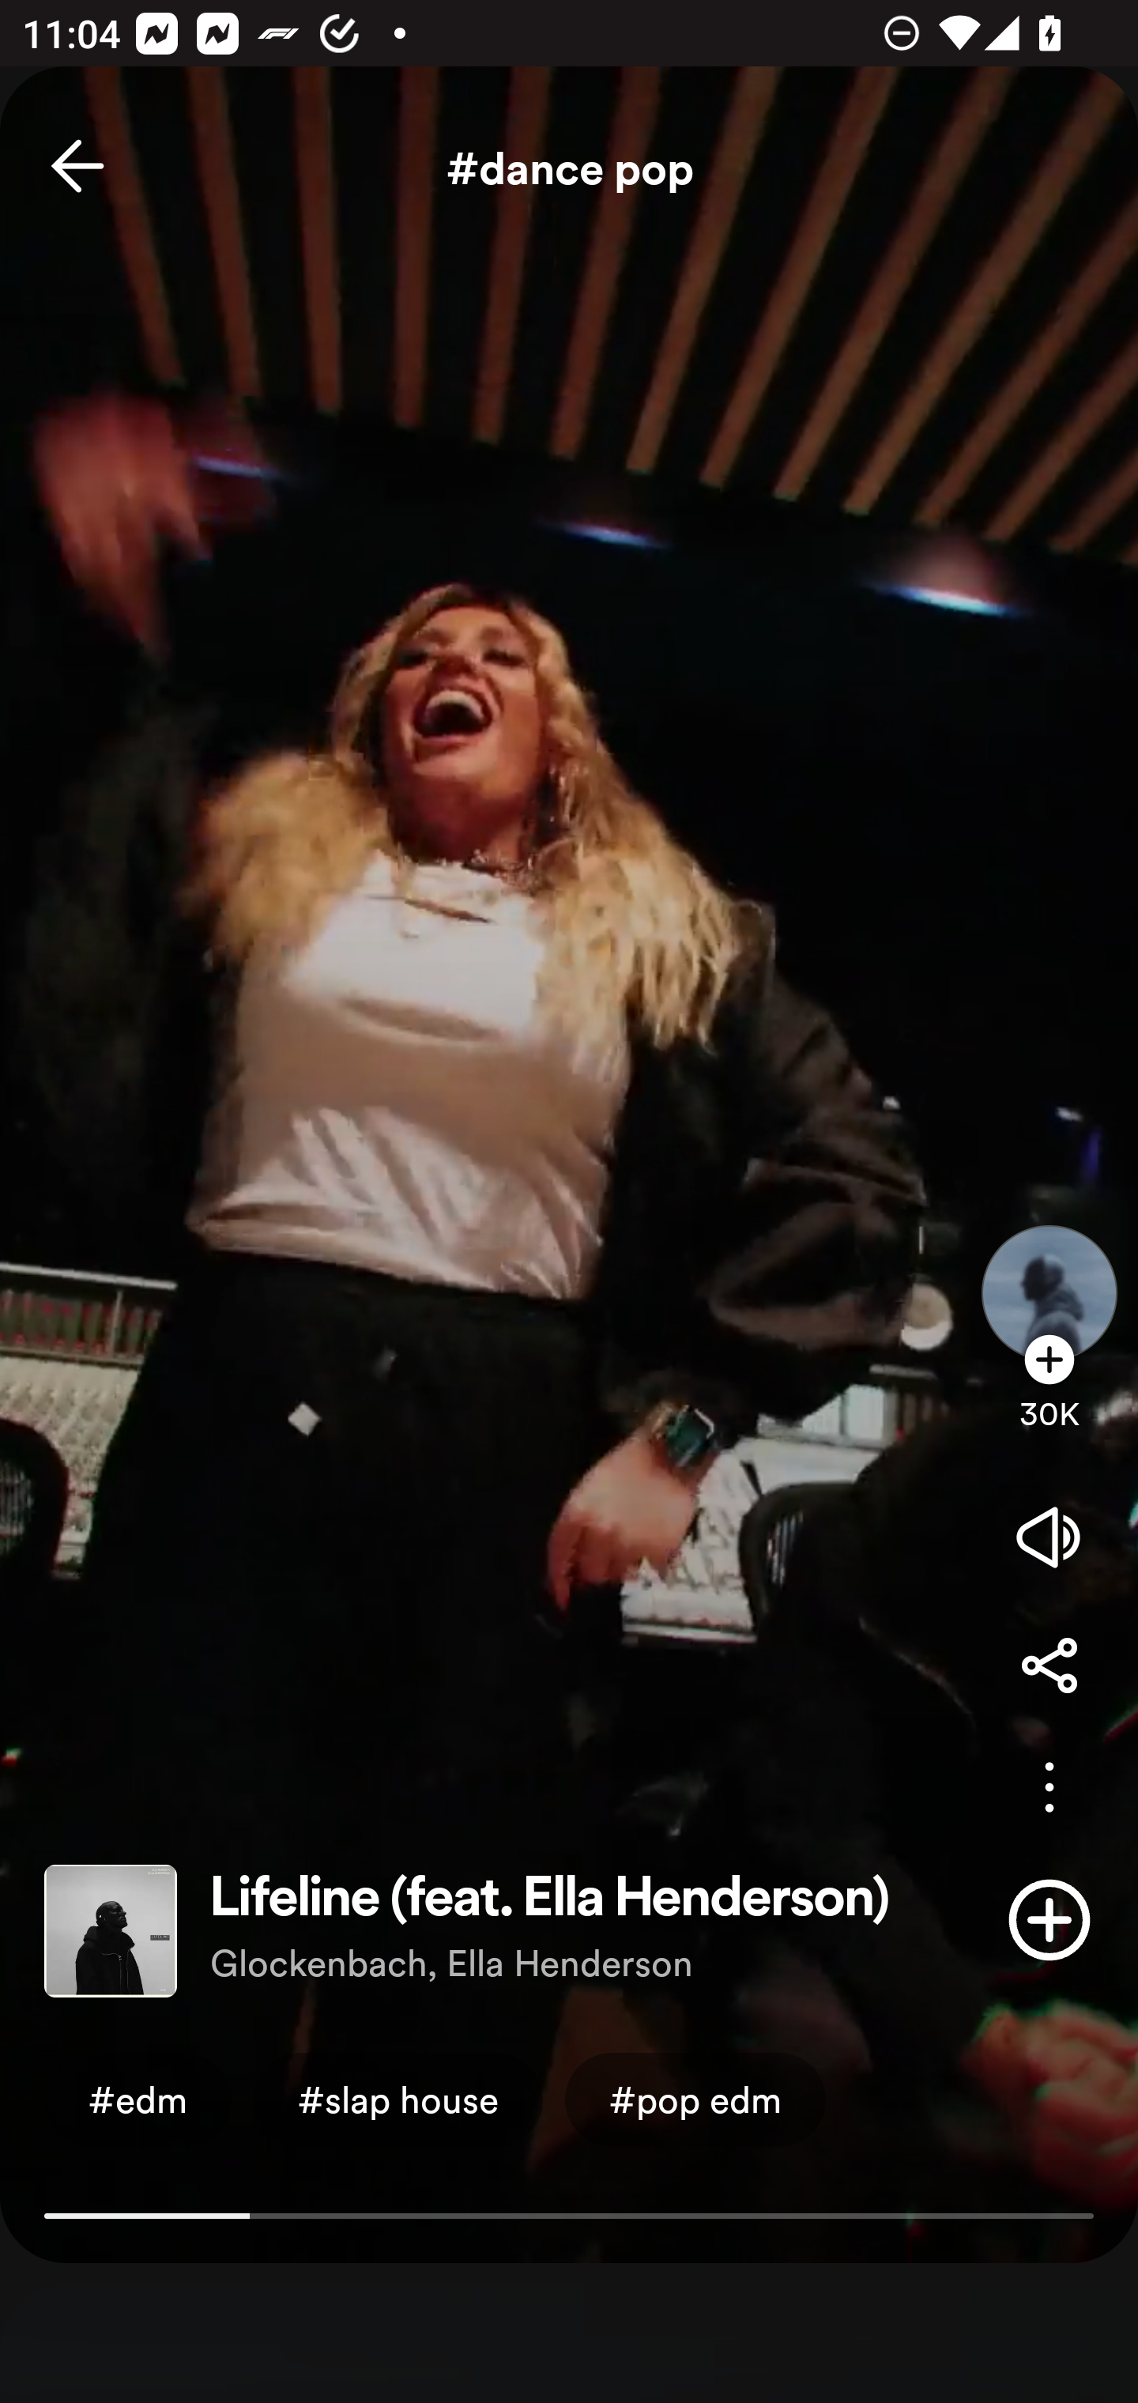 The height and width of the screenshot is (2403, 1138). Describe the element at coordinates (1049, 1665) in the screenshot. I see `Share` at that location.